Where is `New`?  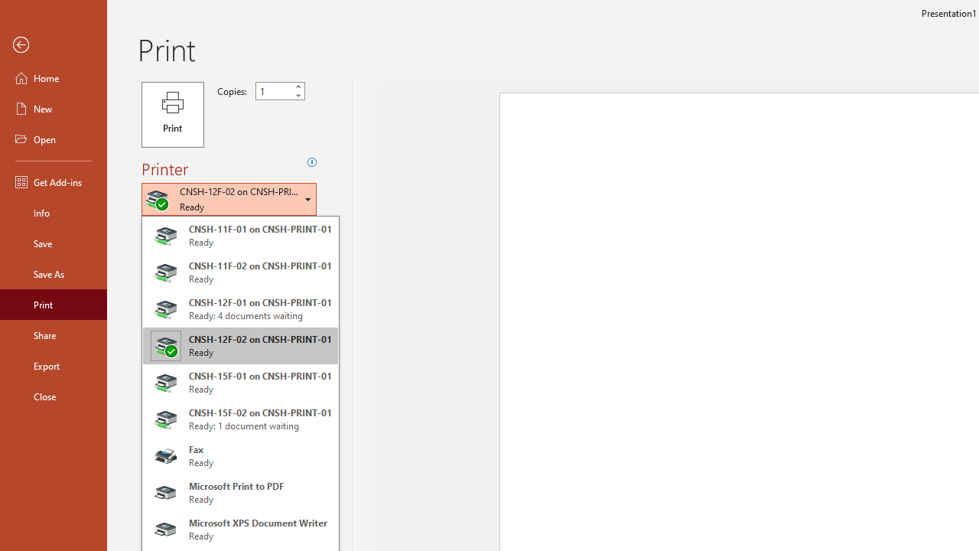 New is located at coordinates (54, 109).